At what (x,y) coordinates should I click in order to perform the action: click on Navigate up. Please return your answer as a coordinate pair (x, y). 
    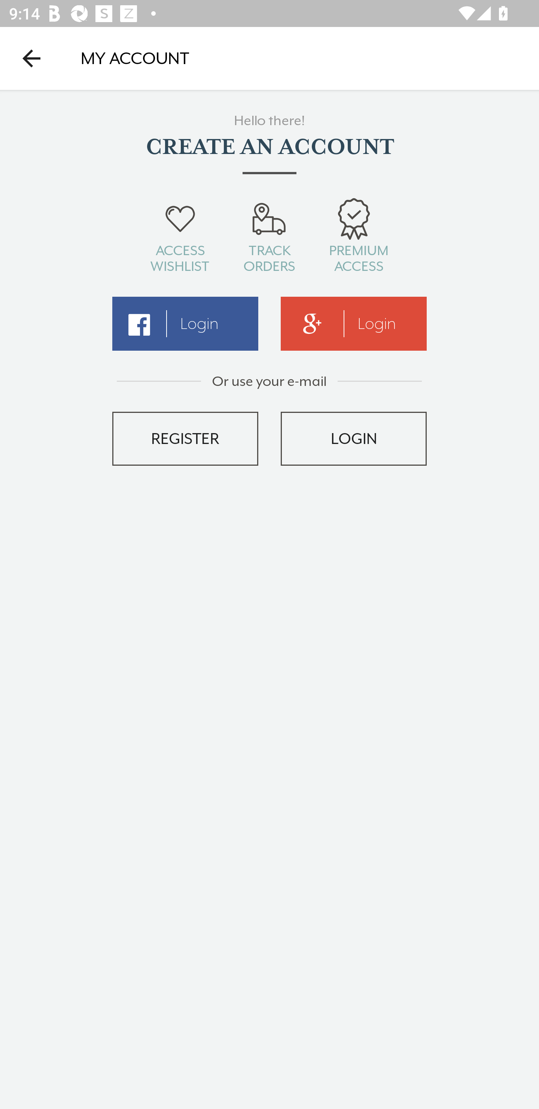
    Looking at the image, I should click on (31, 58).